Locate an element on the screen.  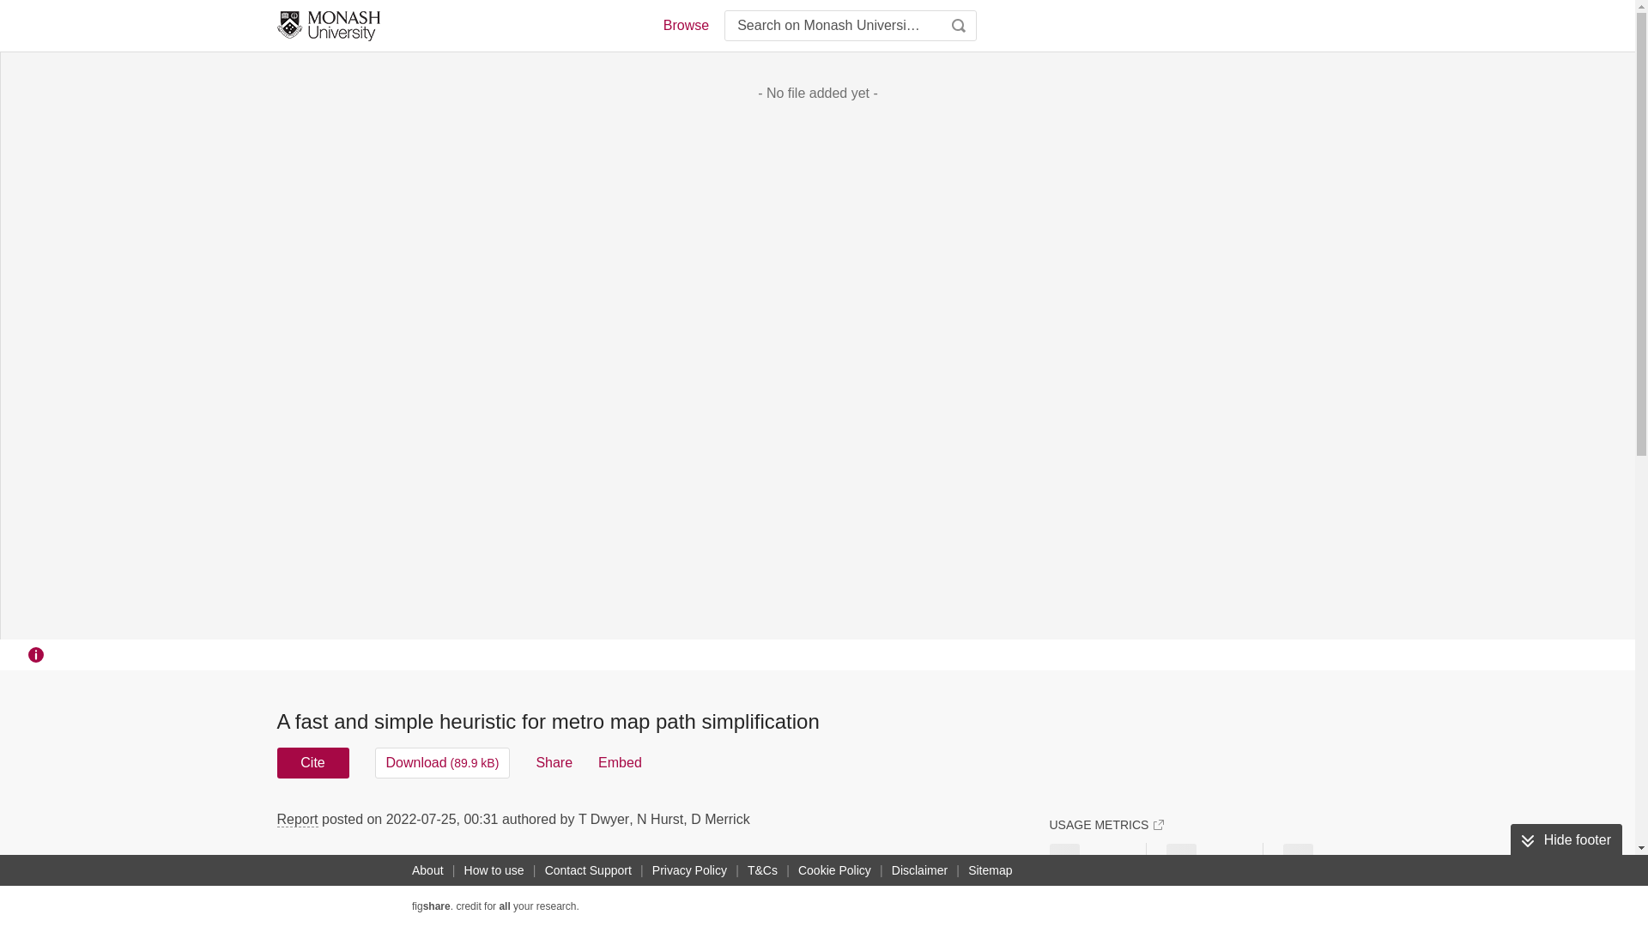
USAGE METRICS is located at coordinates (1106, 824).